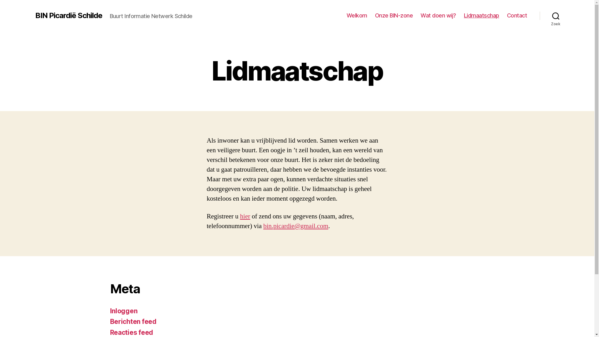 Image resolution: width=599 pixels, height=337 pixels. What do you see at coordinates (132, 333) in the screenshot?
I see `Reacties feed` at bounding box center [132, 333].